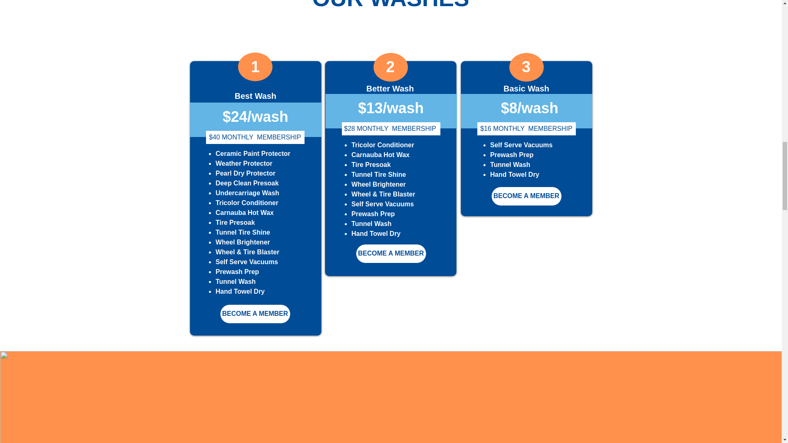 The width and height of the screenshot is (788, 443). Describe the element at coordinates (391, 253) in the screenshot. I see `BECOME A MEMBER` at that location.